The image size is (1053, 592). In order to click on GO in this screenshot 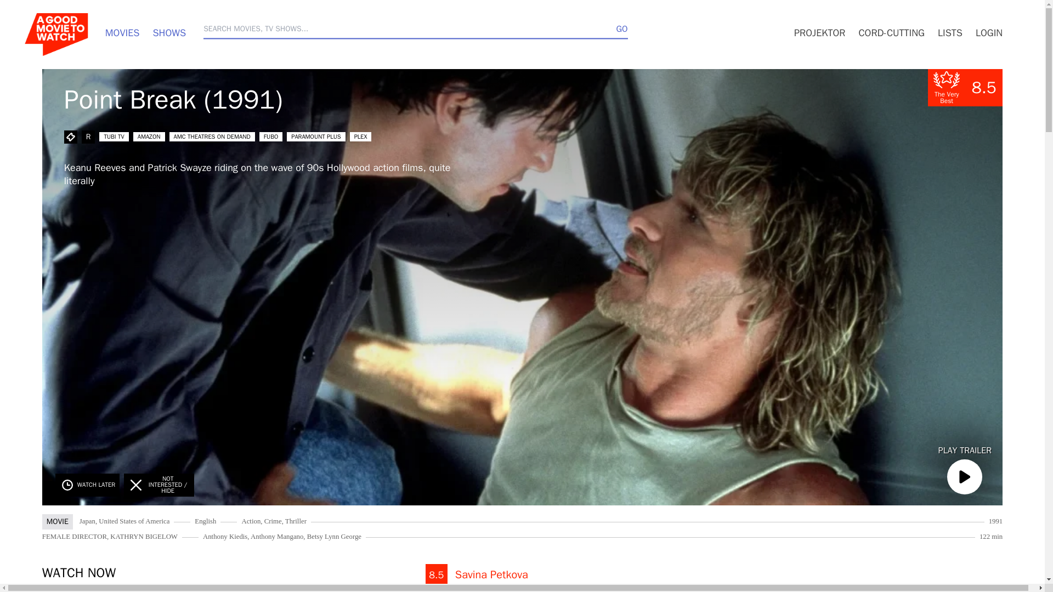, I will do `click(622, 29)`.